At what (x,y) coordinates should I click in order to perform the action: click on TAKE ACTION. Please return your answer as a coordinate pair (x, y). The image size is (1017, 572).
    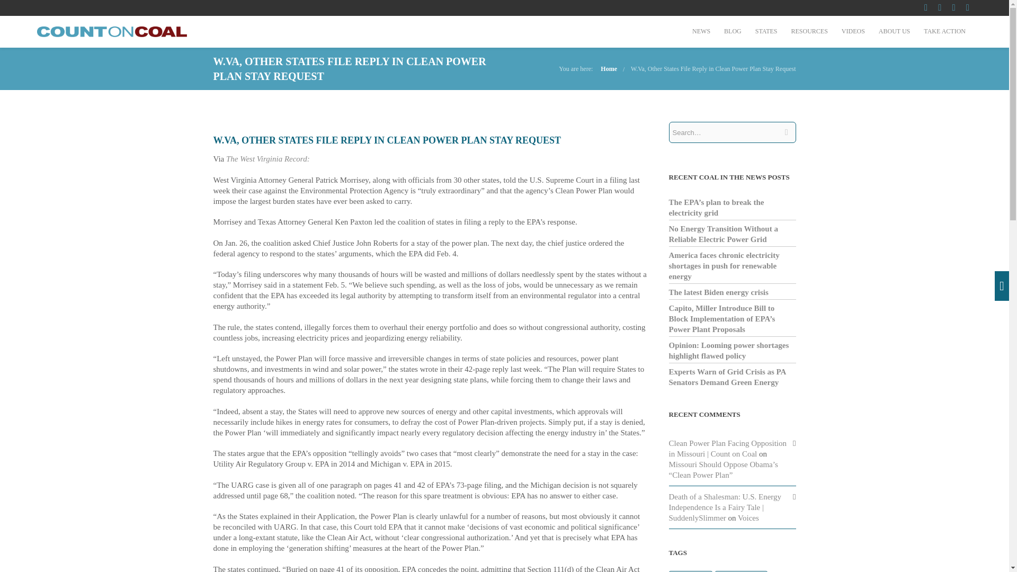
    Looking at the image, I should click on (944, 31).